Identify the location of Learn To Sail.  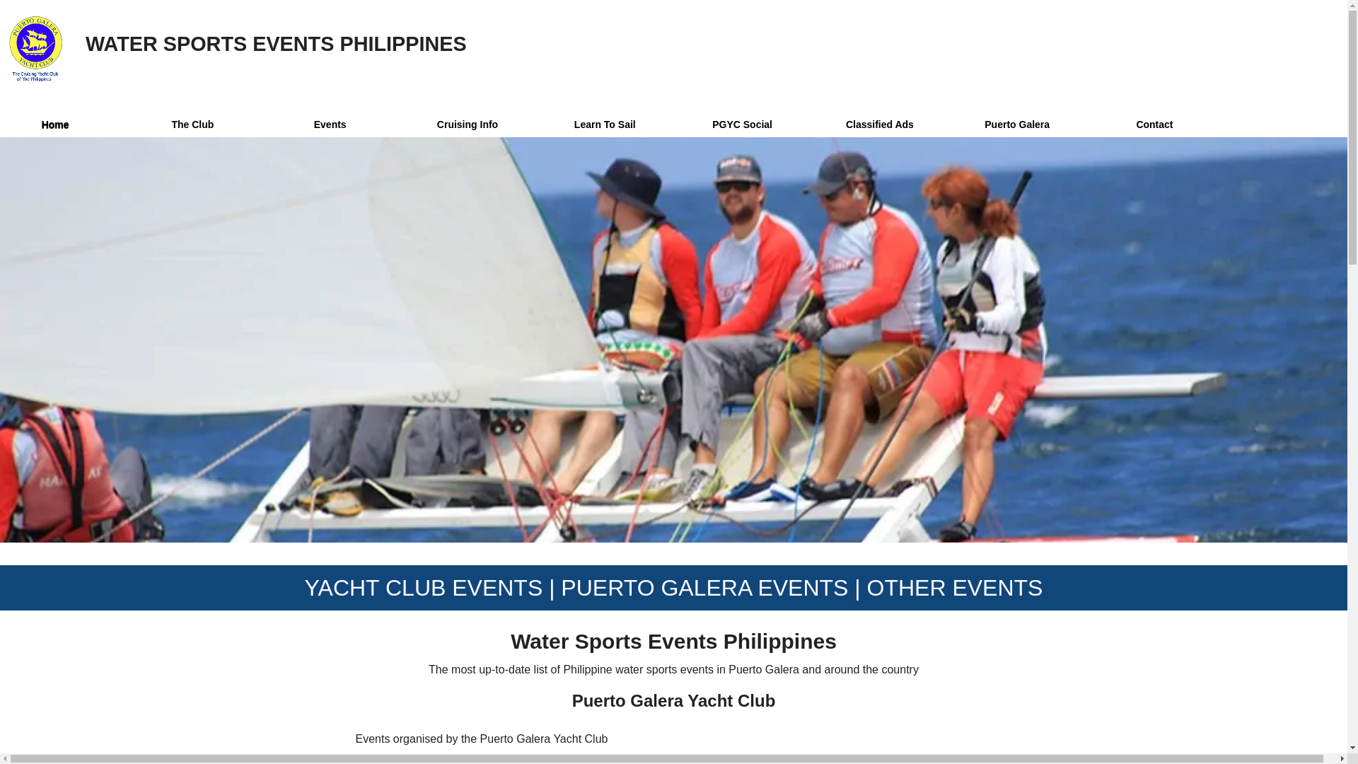
(605, 125).